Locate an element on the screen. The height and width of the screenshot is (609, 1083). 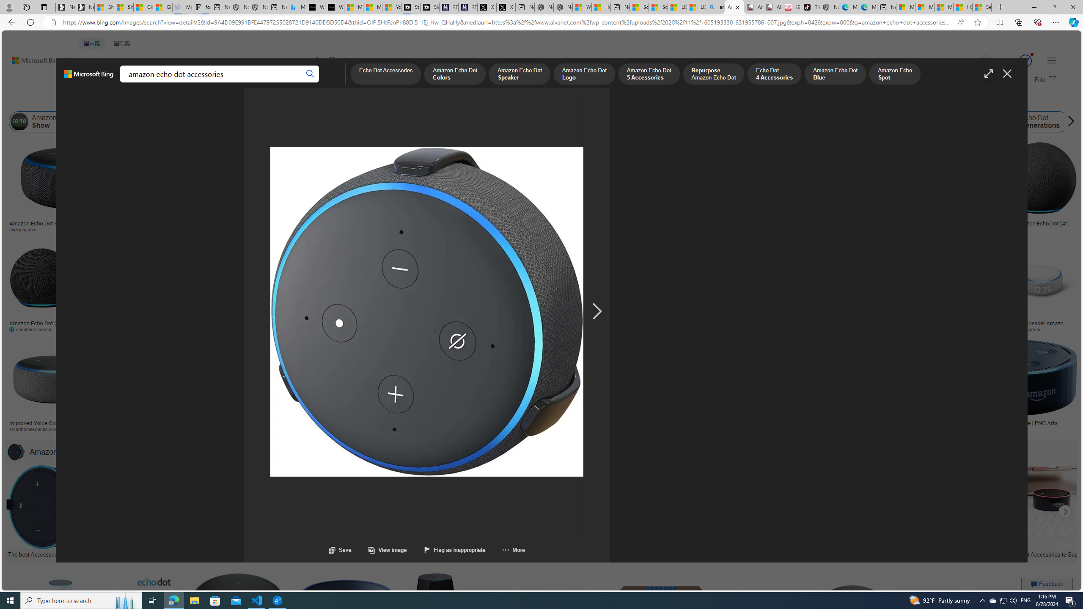
mediamarkt.de is located at coordinates (371, 429).